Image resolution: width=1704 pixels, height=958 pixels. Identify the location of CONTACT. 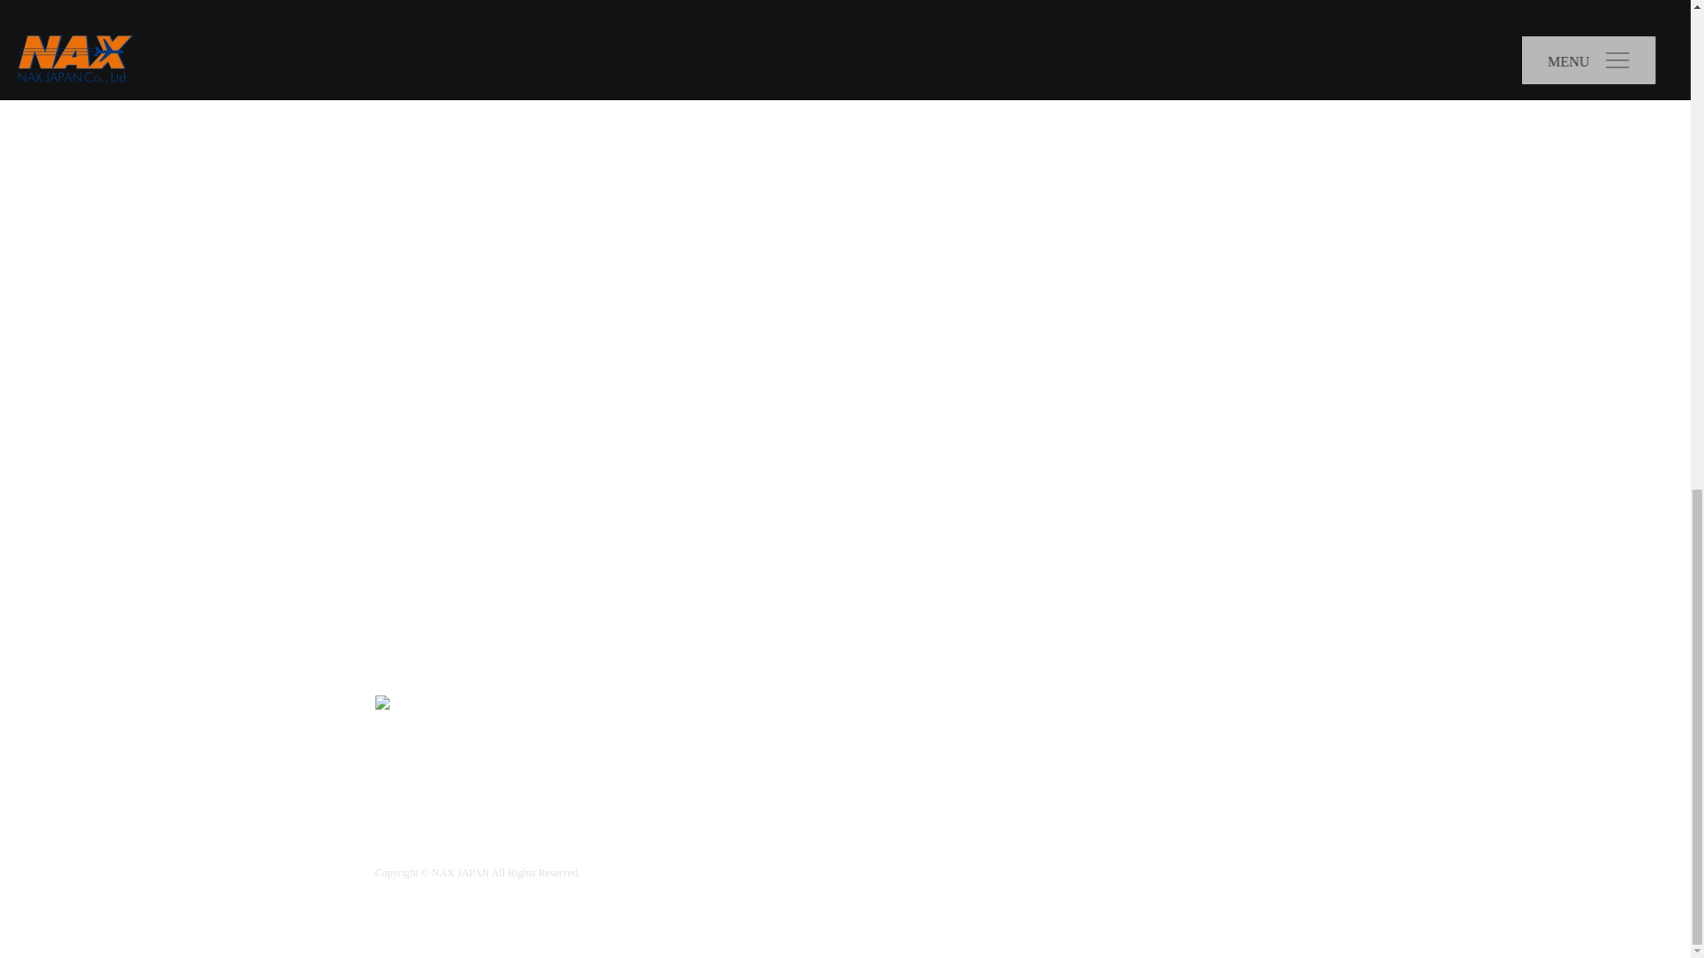
(1047, 842).